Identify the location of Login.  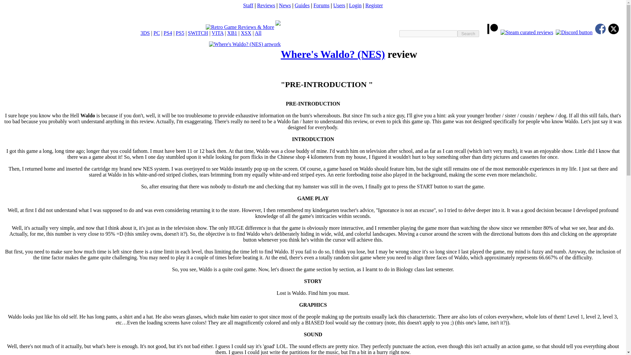
(355, 5).